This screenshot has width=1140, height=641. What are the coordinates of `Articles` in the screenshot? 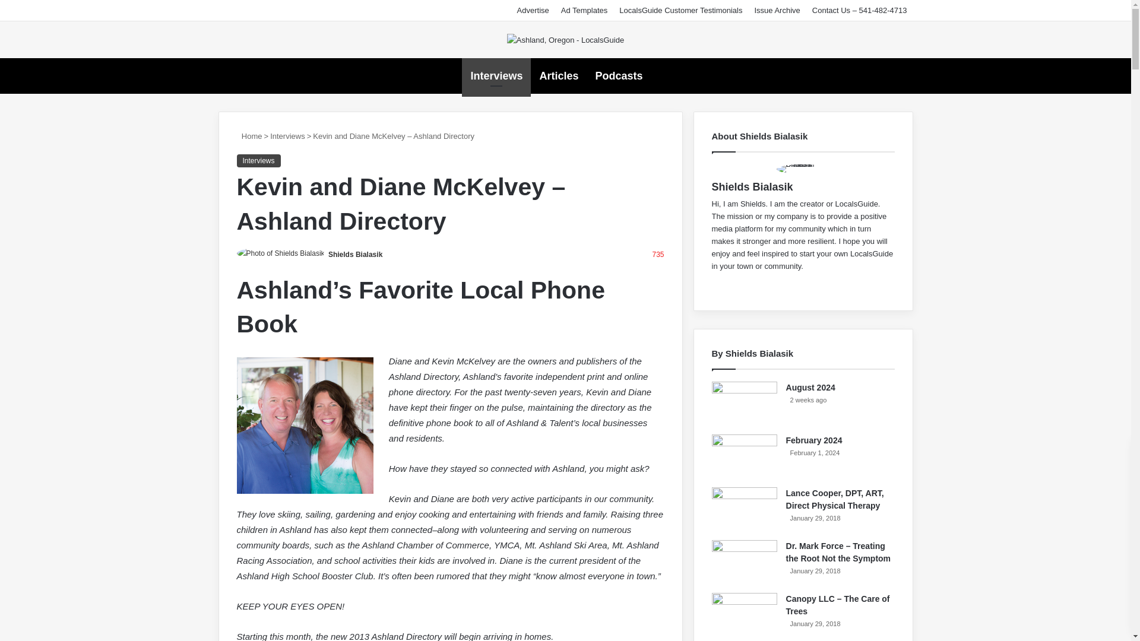 It's located at (559, 76).